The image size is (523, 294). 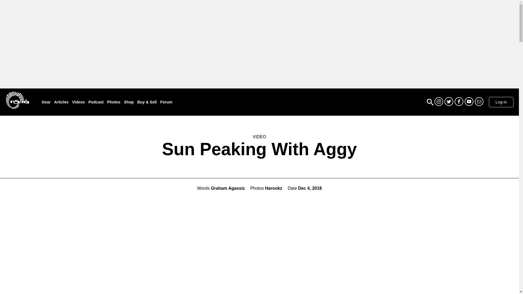 What do you see at coordinates (430, 102) in the screenshot?
I see `Search Toggle` at bounding box center [430, 102].